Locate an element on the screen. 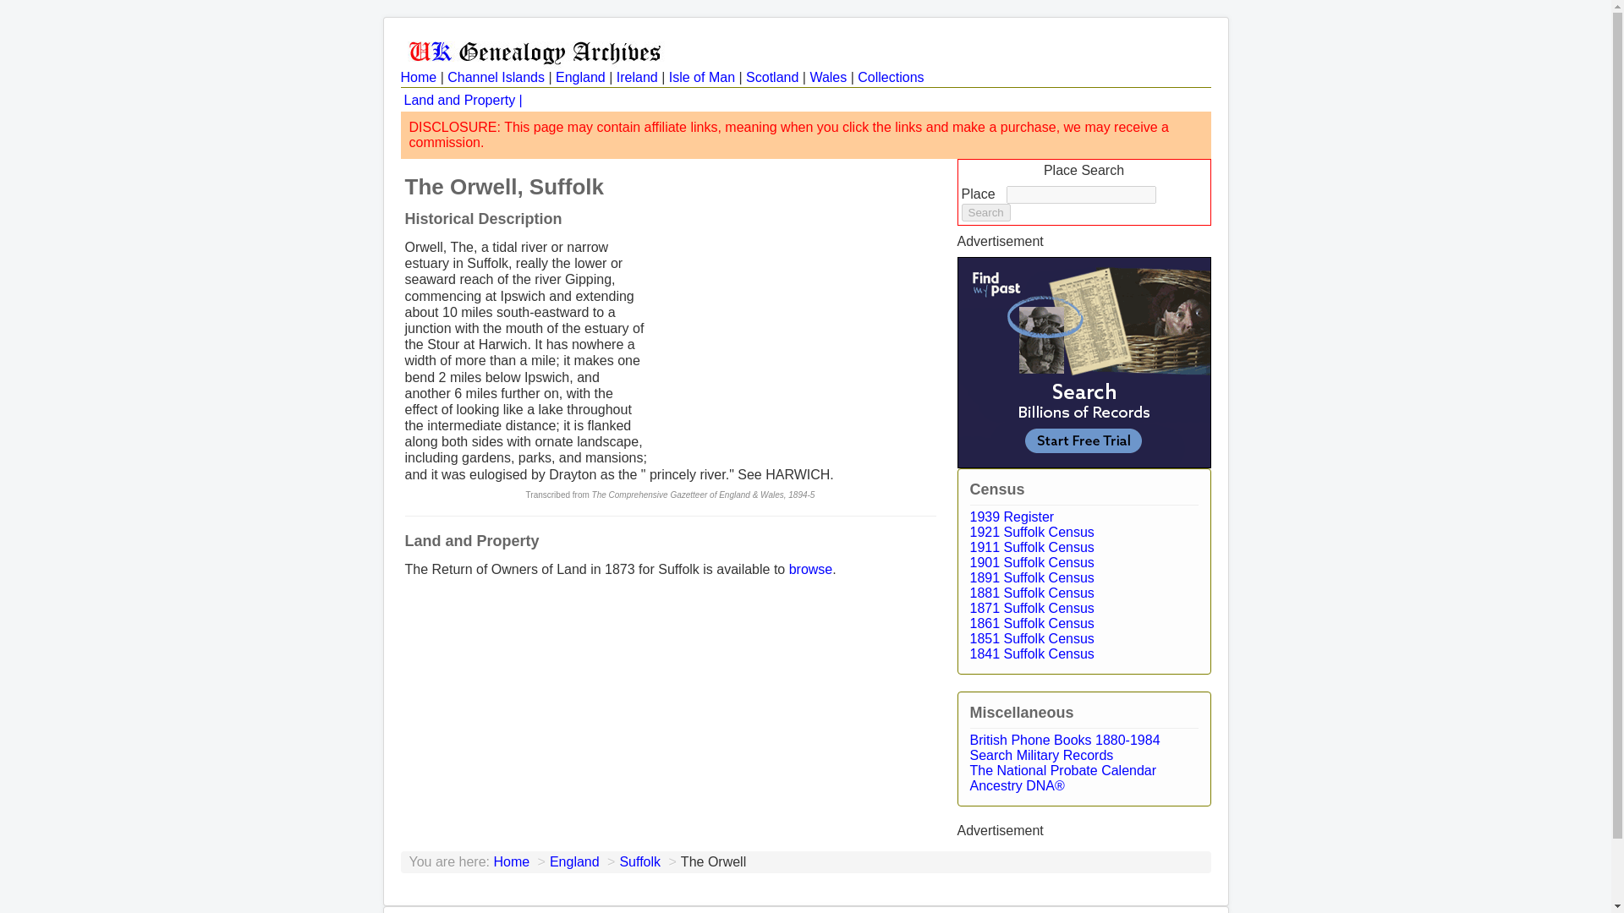  browse is located at coordinates (810, 569).